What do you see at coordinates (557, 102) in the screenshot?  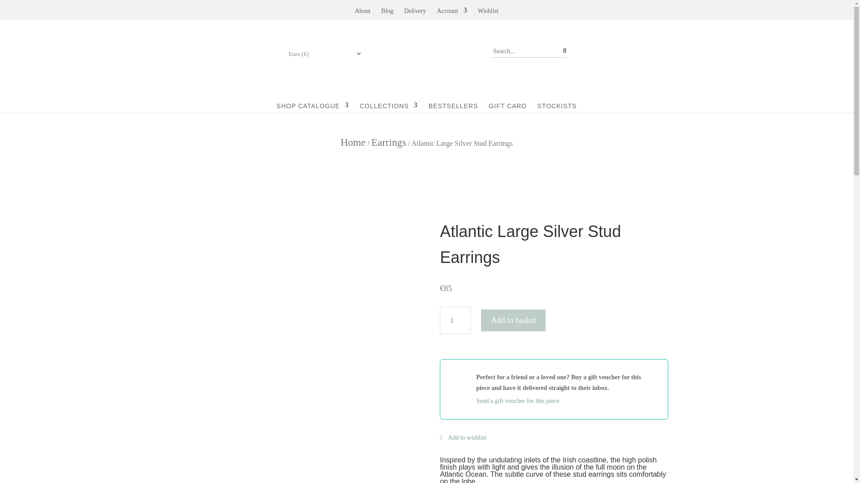 I see `STOCKISTS` at bounding box center [557, 102].